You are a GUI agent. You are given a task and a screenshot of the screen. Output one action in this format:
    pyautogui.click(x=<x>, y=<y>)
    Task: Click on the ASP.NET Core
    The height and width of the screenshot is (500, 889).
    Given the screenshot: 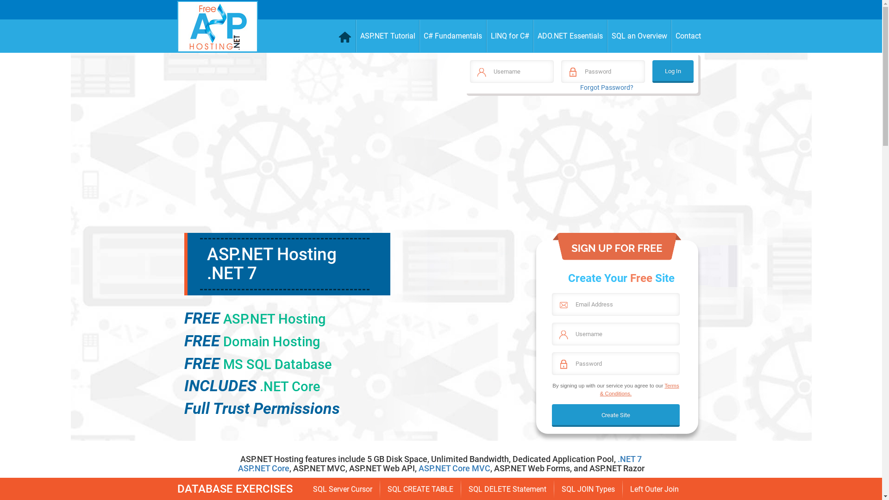 What is the action you would take?
    pyautogui.click(x=264, y=469)
    